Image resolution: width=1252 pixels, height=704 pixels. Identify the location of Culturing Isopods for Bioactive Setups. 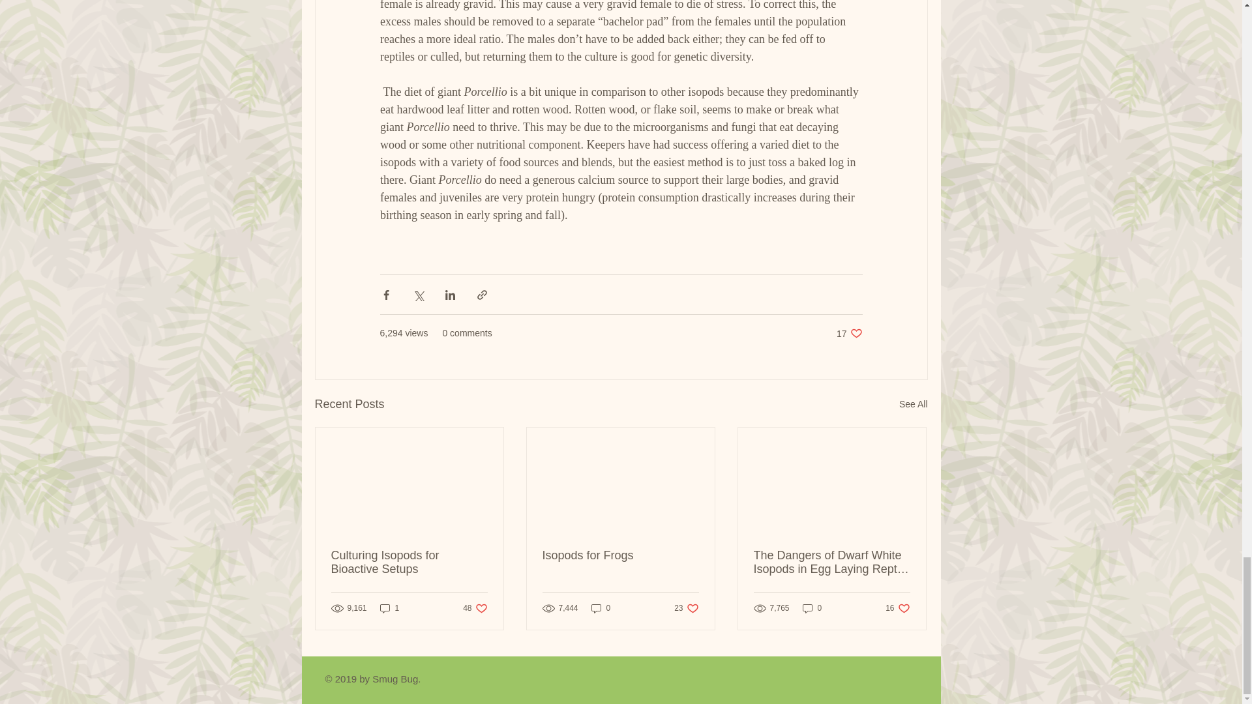
(812, 608).